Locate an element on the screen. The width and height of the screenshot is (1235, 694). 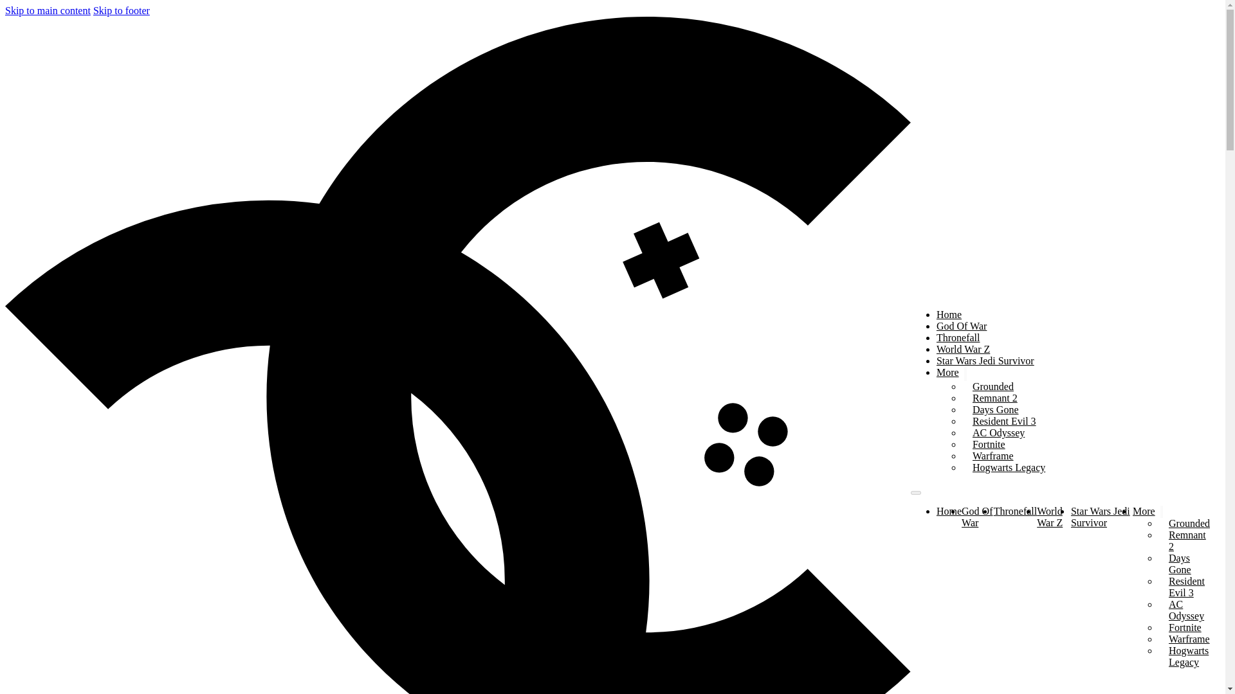
Hogwarts Legacy is located at coordinates (1189, 656).